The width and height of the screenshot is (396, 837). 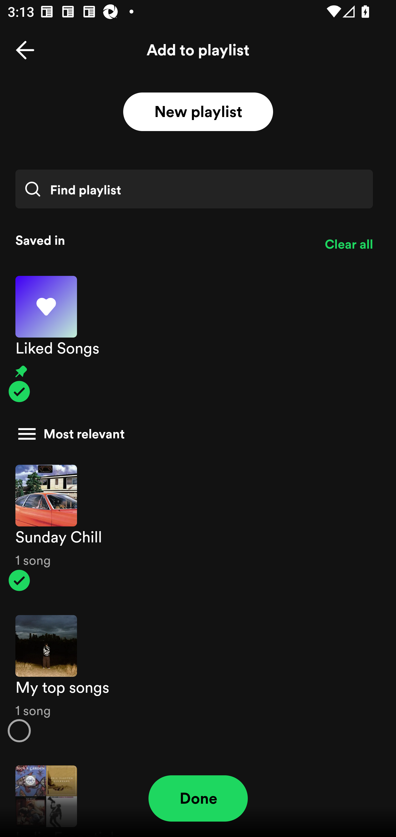 What do you see at coordinates (349, 244) in the screenshot?
I see `Clear all` at bounding box center [349, 244].